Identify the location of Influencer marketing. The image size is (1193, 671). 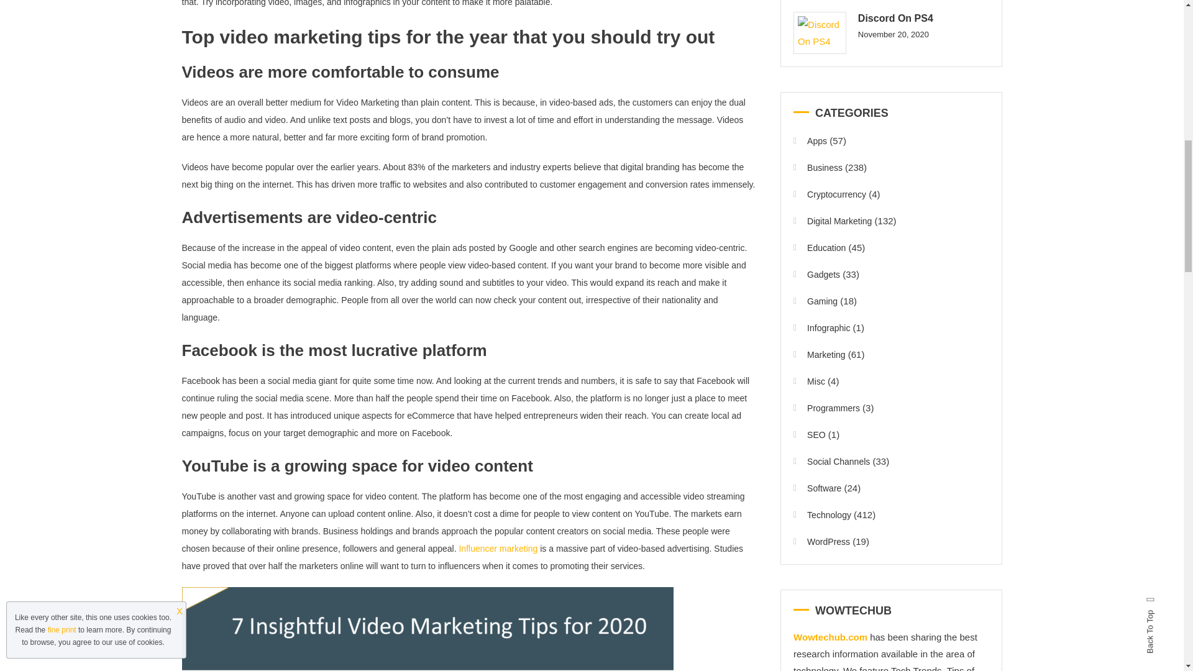
(498, 548).